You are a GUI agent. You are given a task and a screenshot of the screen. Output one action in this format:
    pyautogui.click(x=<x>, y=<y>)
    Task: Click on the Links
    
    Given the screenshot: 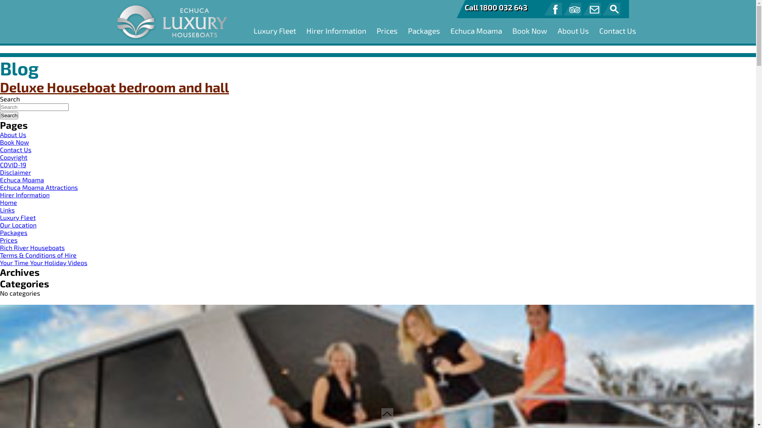 What is the action you would take?
    pyautogui.click(x=7, y=210)
    